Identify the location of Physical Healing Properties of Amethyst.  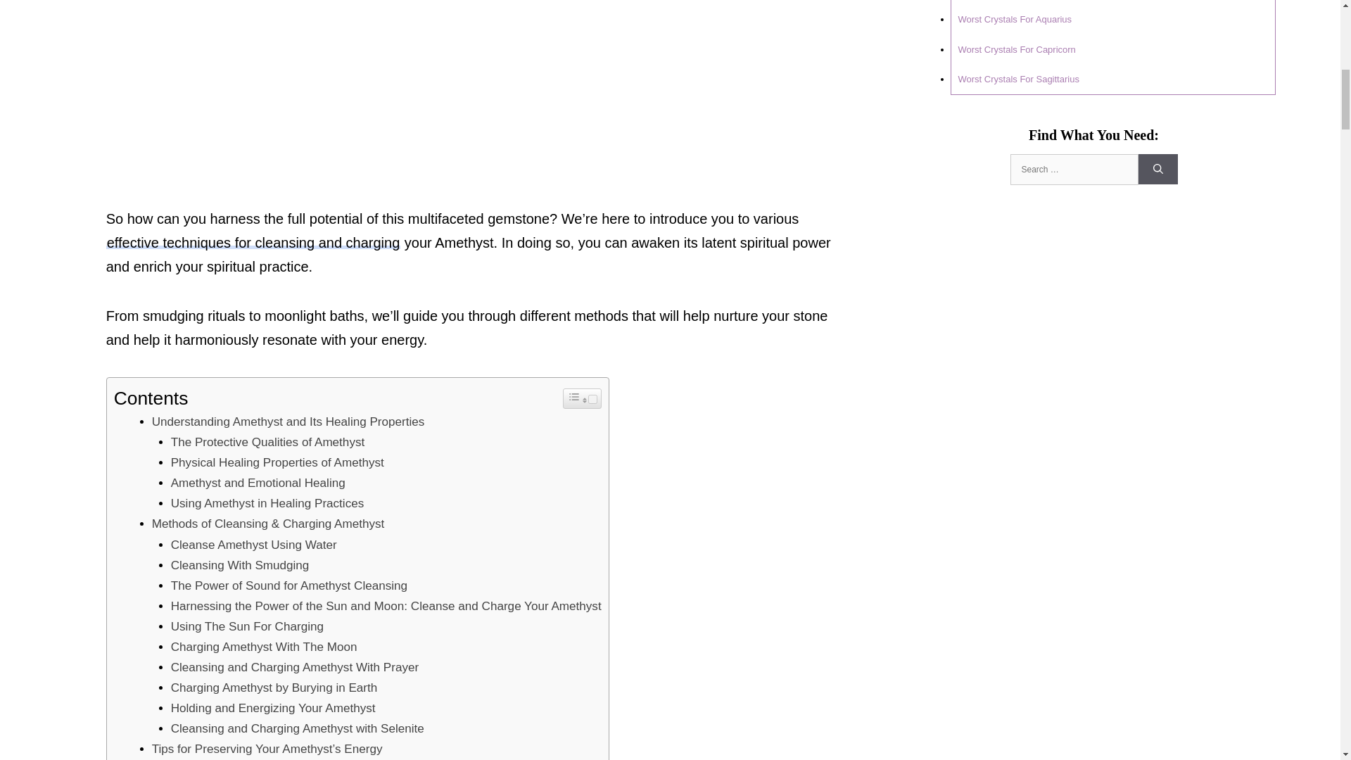
(277, 463).